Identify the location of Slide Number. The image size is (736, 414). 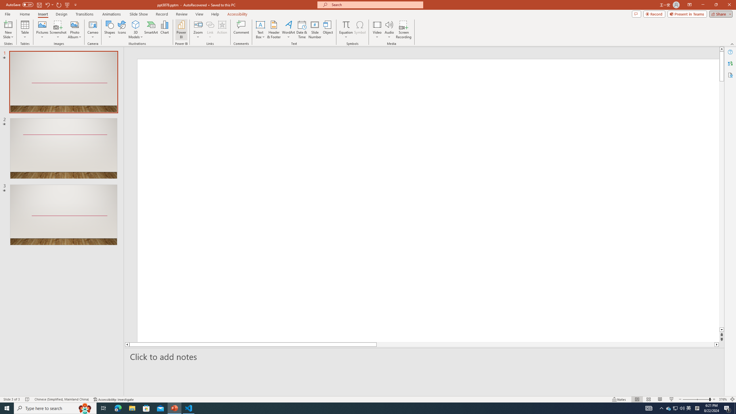
(315, 30).